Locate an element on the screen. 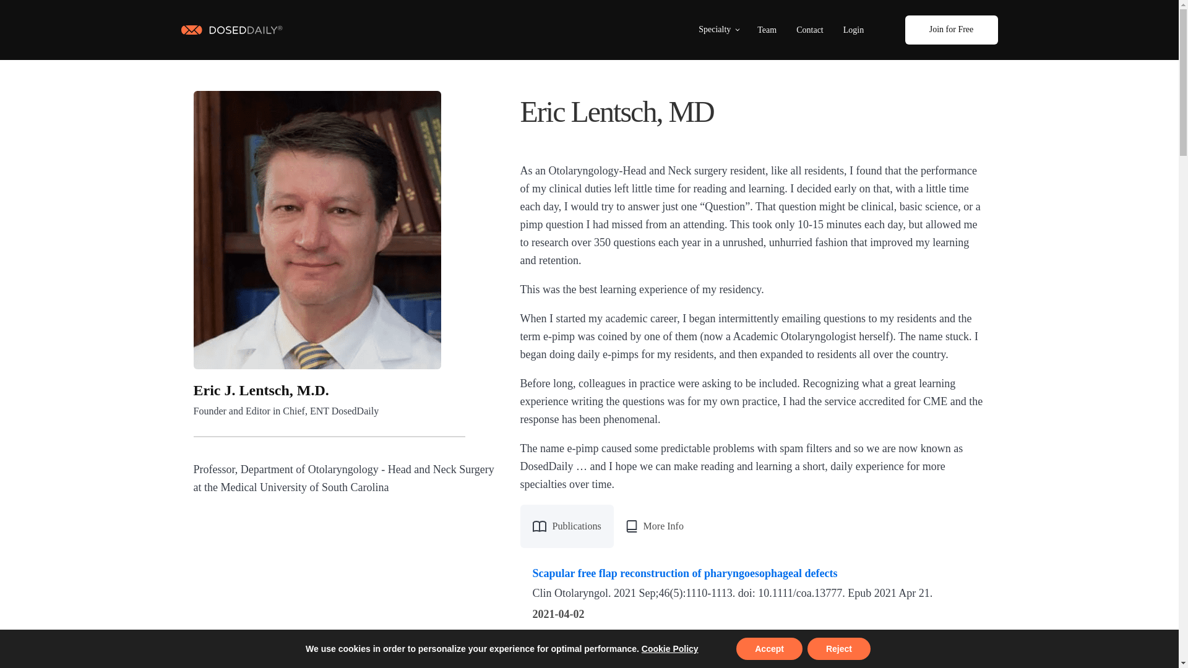 The width and height of the screenshot is (1188, 668). Join for Free is located at coordinates (950, 30).